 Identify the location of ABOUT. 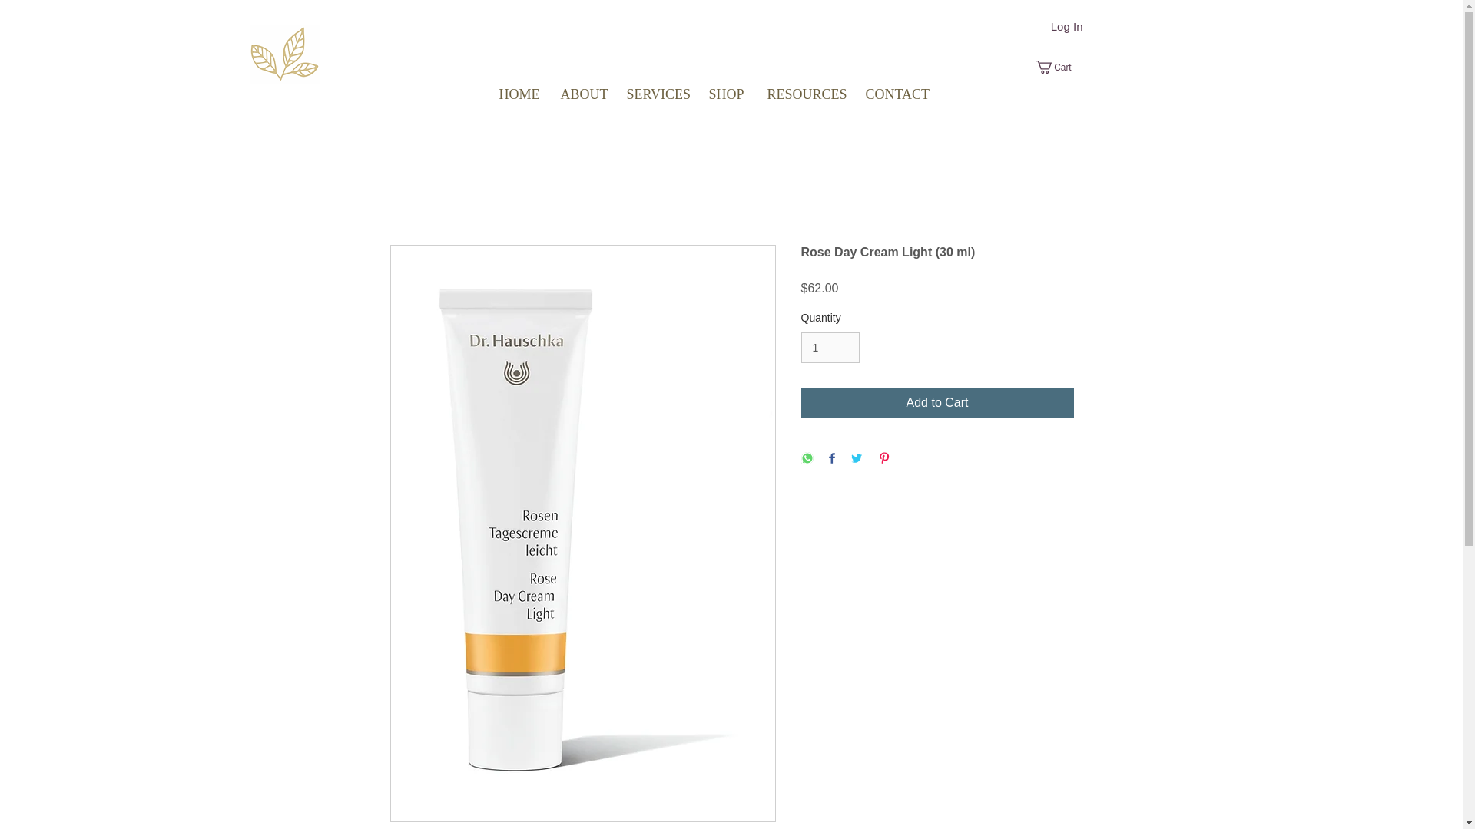
(582, 94).